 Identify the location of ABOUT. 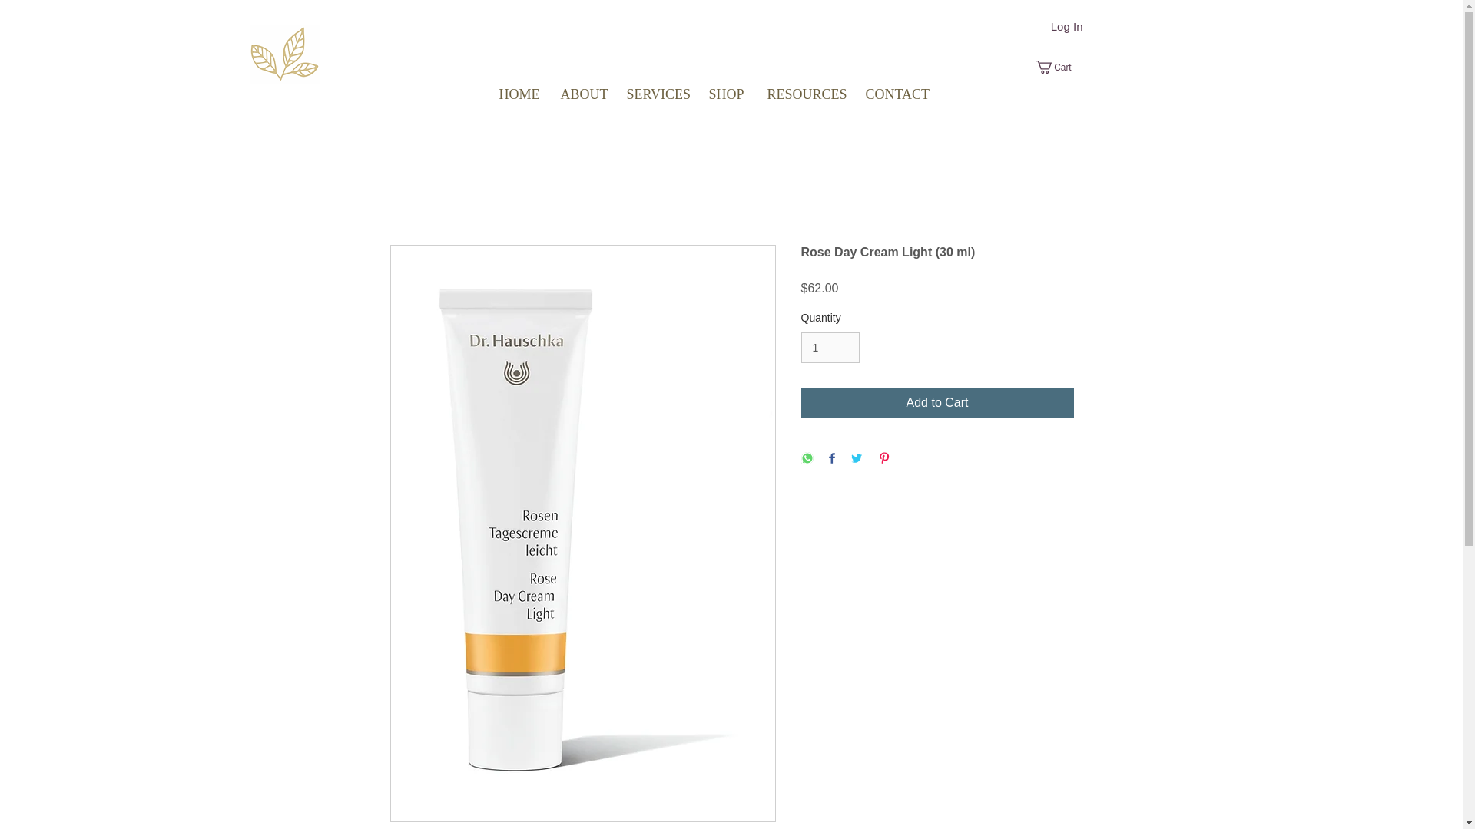
(582, 94).